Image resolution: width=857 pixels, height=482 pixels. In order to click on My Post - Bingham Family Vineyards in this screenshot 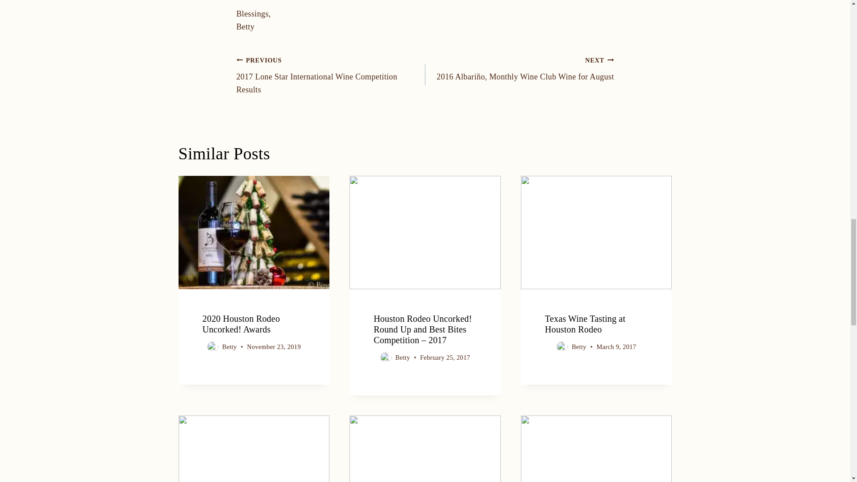, I will do `click(425, 449)`.